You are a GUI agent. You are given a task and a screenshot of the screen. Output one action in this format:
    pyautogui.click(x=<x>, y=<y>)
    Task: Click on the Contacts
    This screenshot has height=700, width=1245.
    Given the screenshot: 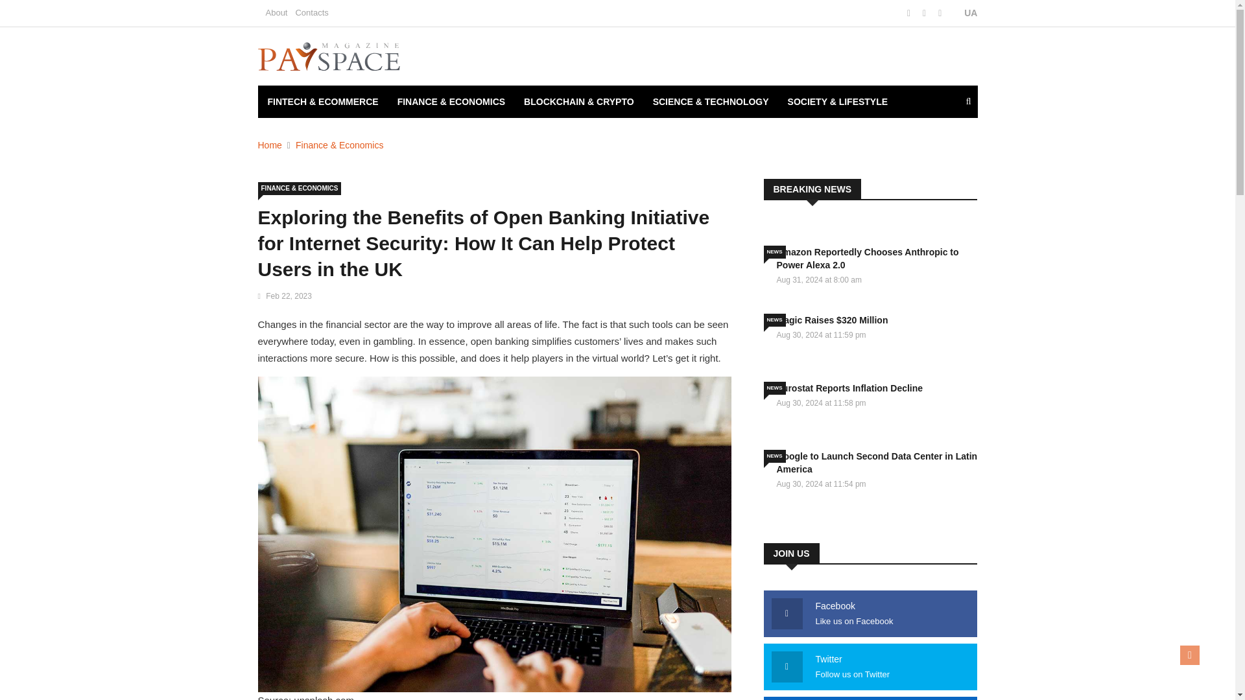 What is the action you would take?
    pyautogui.click(x=311, y=12)
    